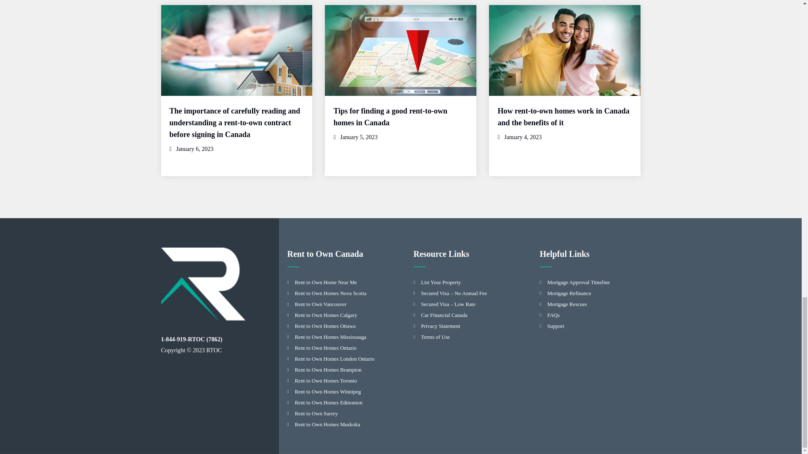 The width and height of the screenshot is (808, 454). I want to click on Rent to Own Homes Mississauga, so click(330, 337).